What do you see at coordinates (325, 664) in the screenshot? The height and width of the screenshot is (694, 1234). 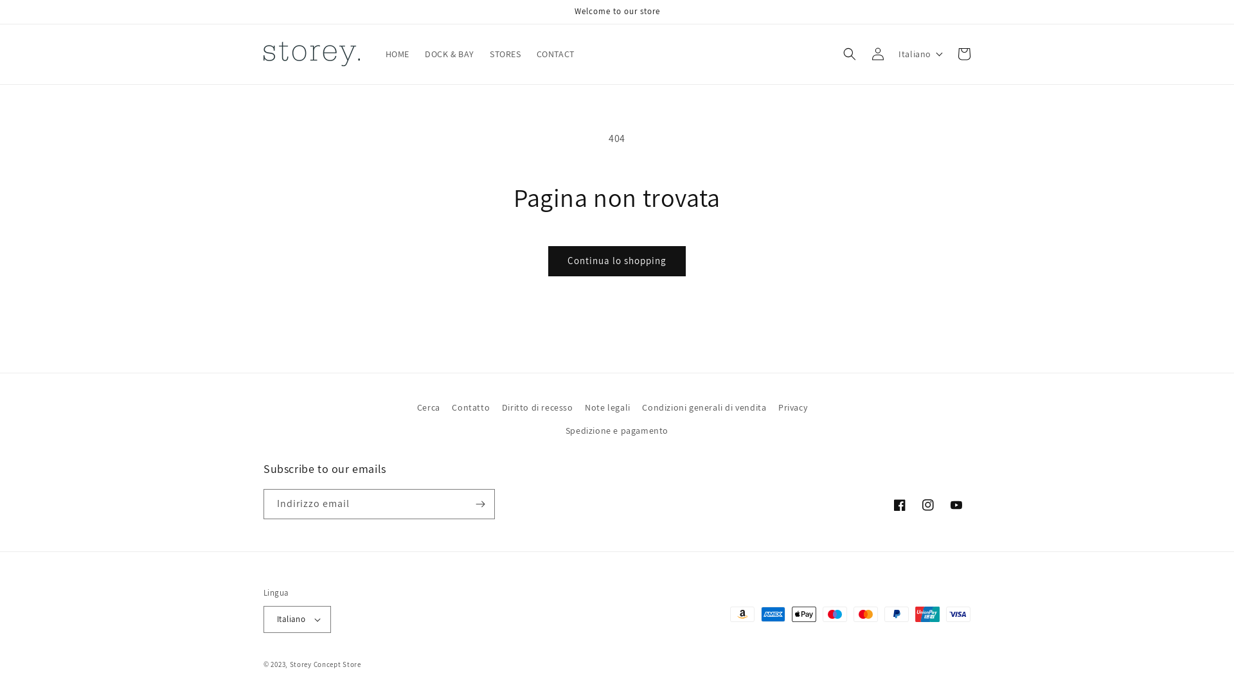 I see `Storey Concept Store` at bounding box center [325, 664].